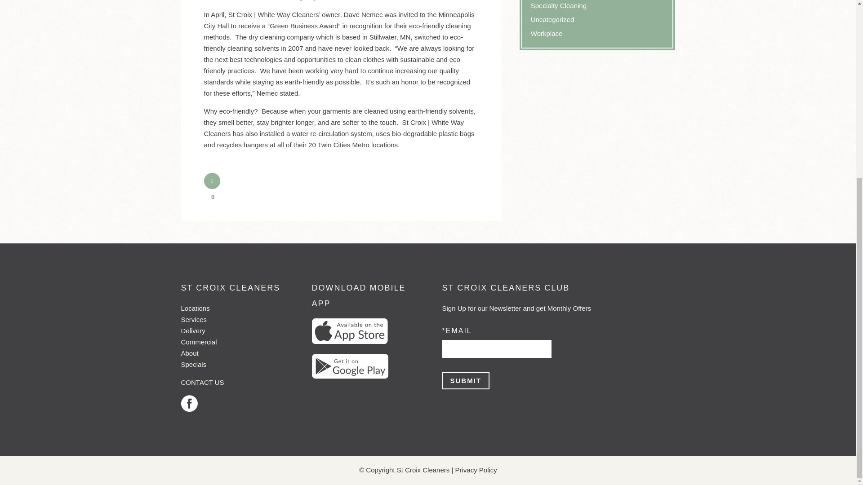  What do you see at coordinates (466, 381) in the screenshot?
I see `Submit` at bounding box center [466, 381].